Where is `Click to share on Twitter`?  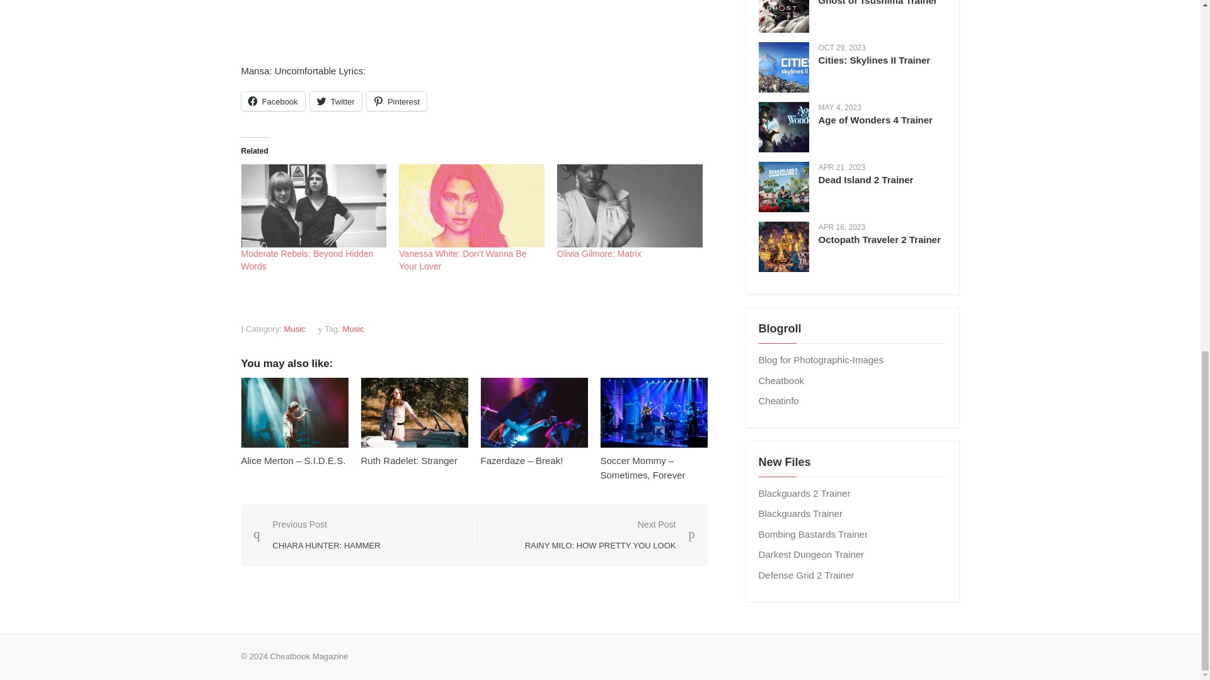
Click to share on Twitter is located at coordinates (335, 101).